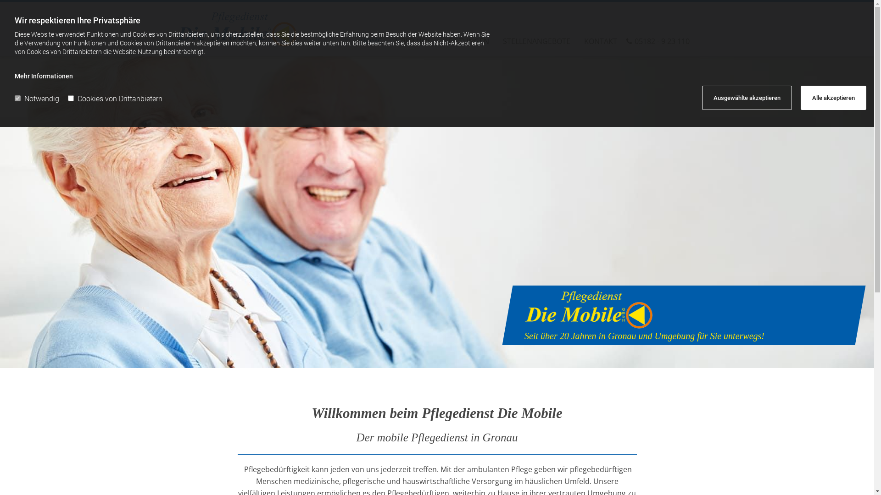  I want to click on KONTAKT, so click(601, 37).